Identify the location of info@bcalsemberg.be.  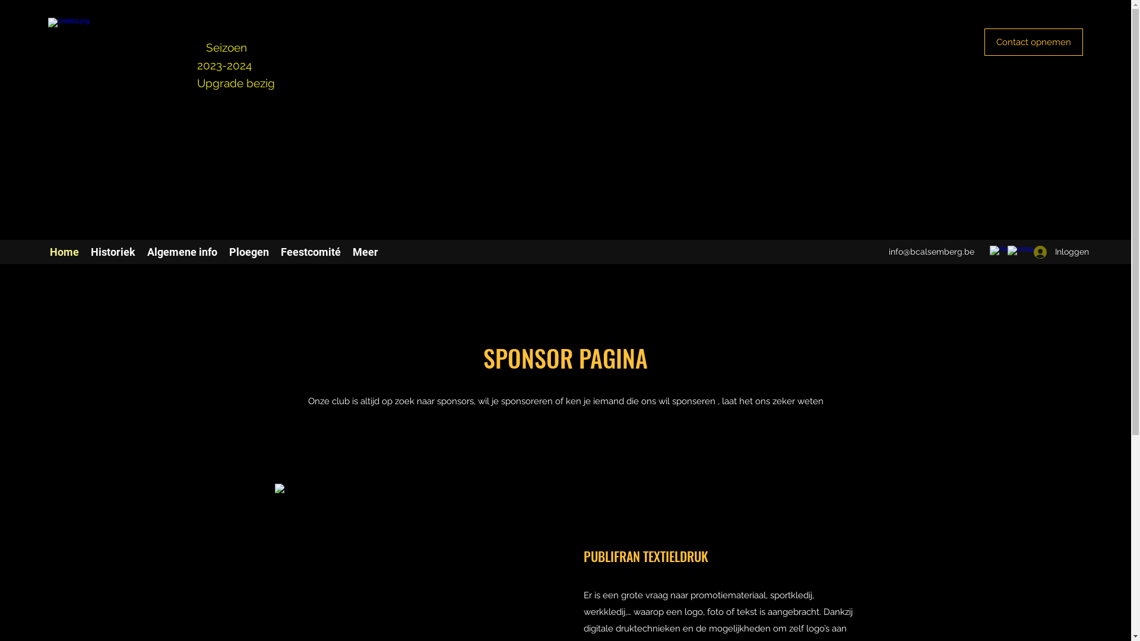
(932, 252).